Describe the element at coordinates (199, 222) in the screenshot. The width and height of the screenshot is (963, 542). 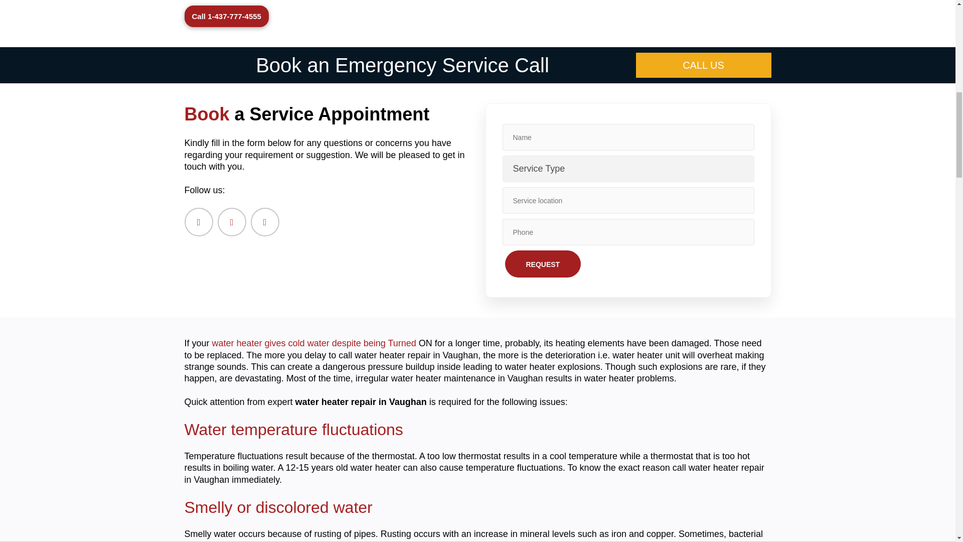
I see `facebook` at that location.